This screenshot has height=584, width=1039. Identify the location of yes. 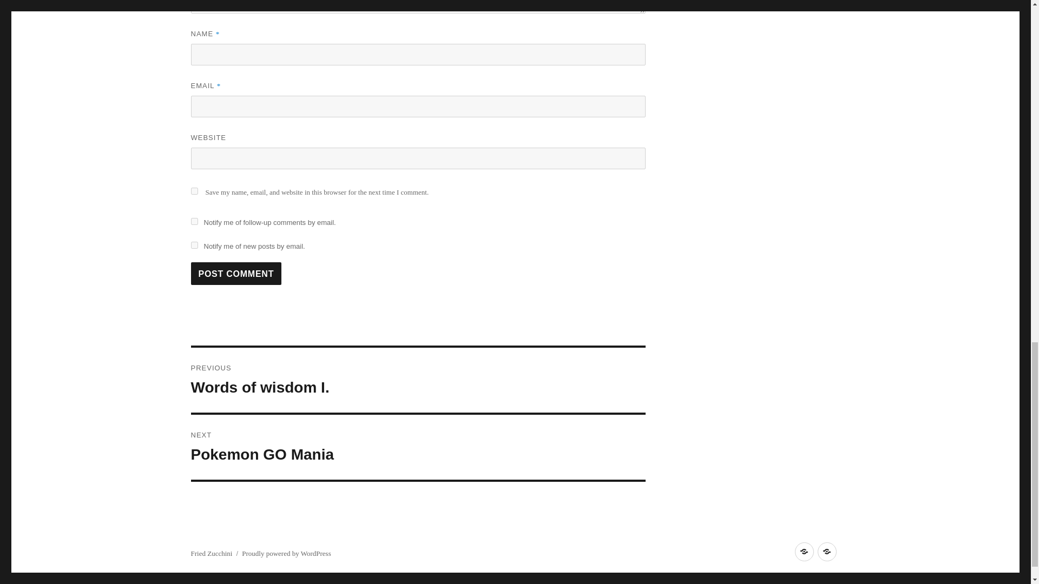
(194, 190).